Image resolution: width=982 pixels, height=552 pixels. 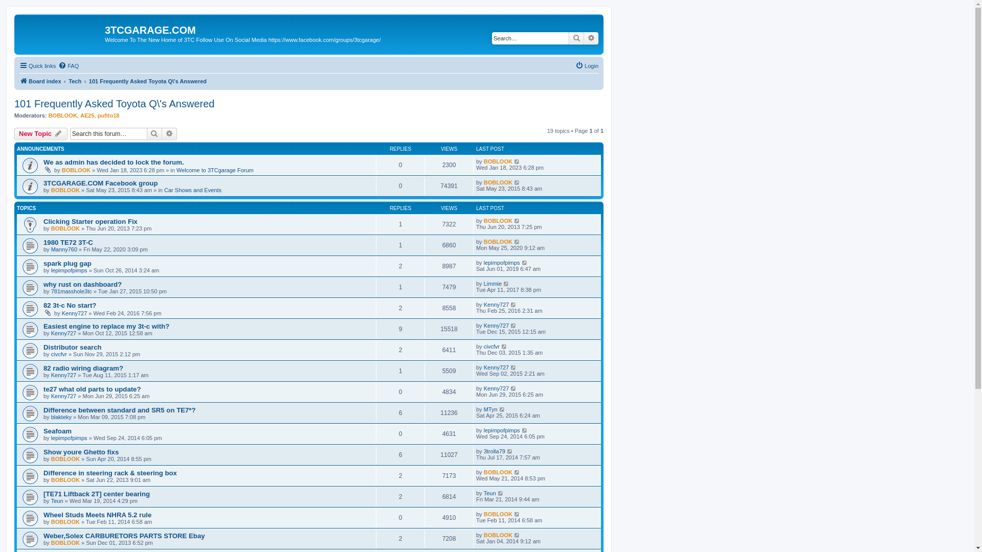 What do you see at coordinates (517, 221) in the screenshot?
I see `Go to last post` at bounding box center [517, 221].